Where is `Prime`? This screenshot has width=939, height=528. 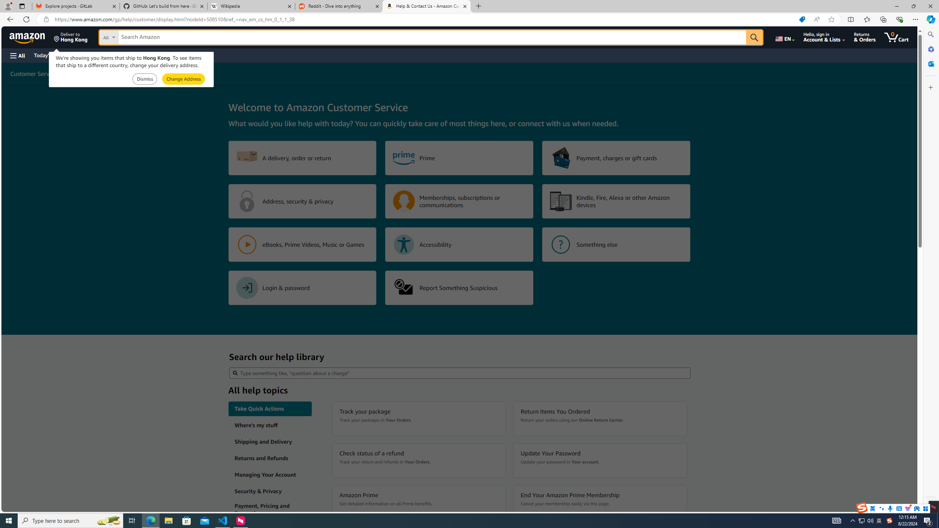 Prime is located at coordinates (459, 158).